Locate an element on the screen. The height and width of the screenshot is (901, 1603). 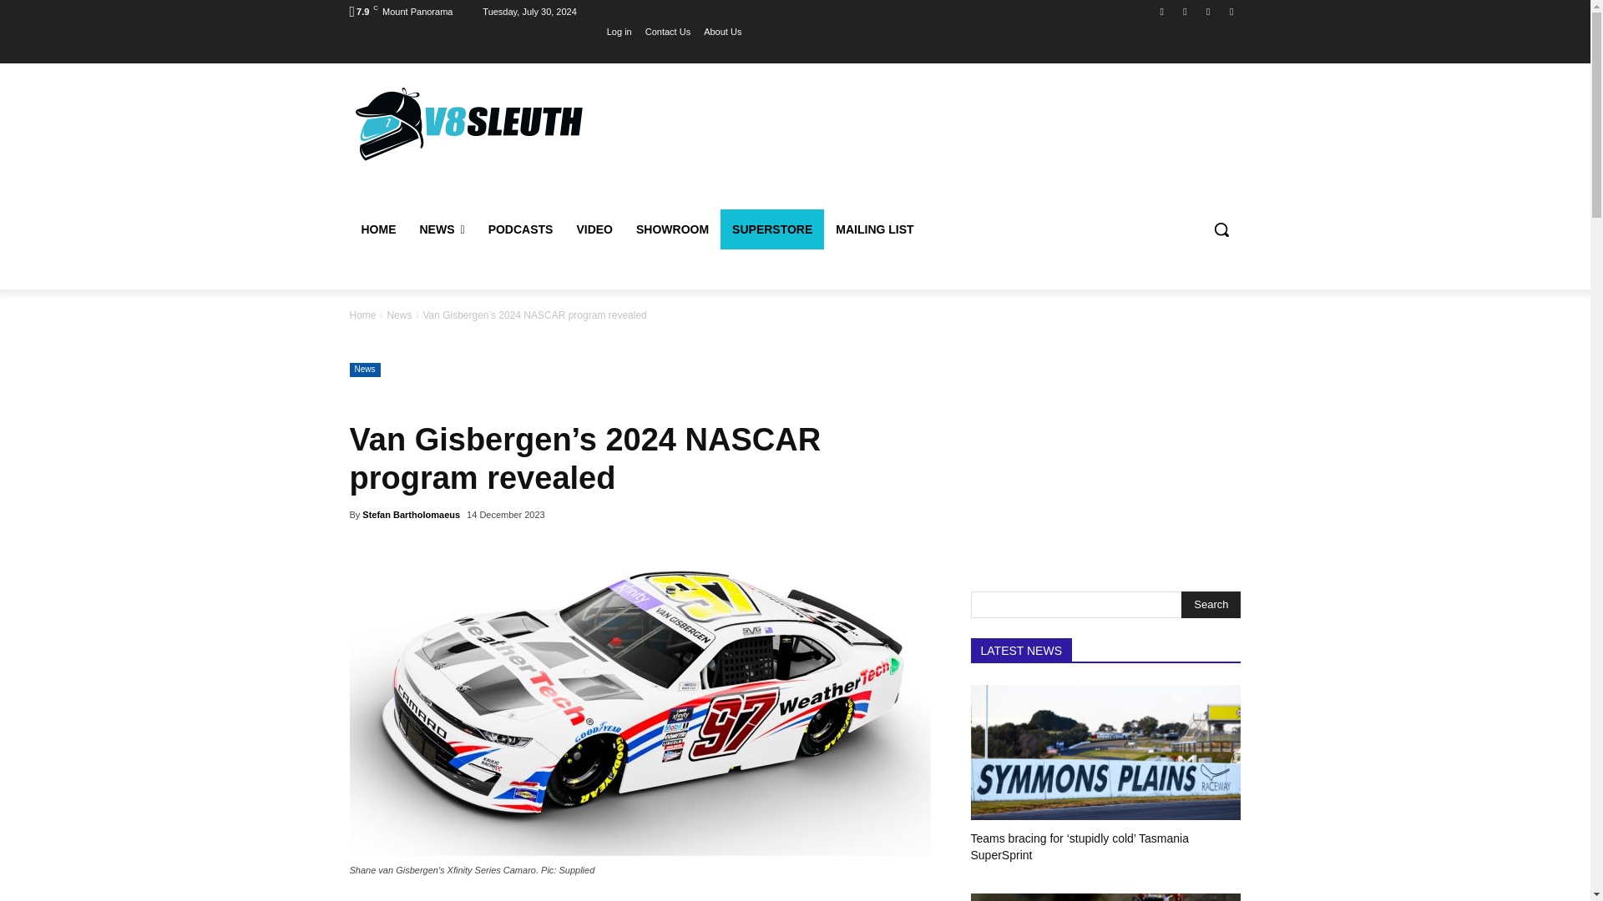
Twitter is located at coordinates (1209, 11).